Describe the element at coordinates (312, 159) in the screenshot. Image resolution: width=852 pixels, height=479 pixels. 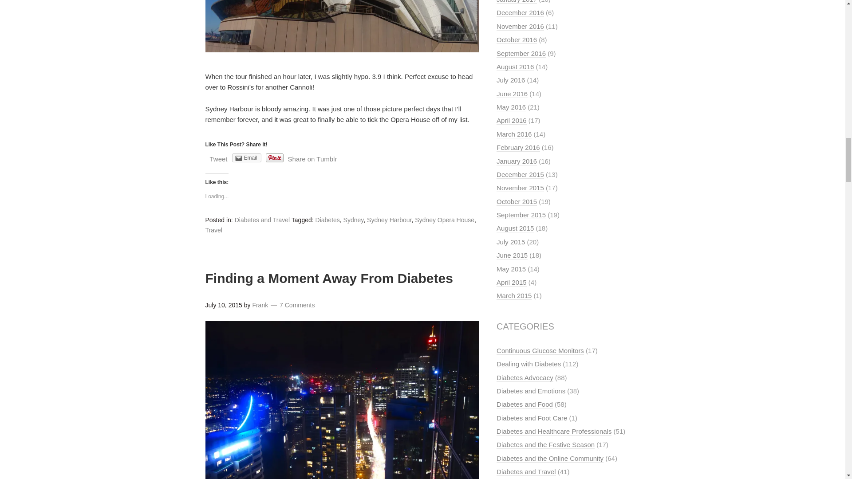
I see `Share on Tumblr` at that location.